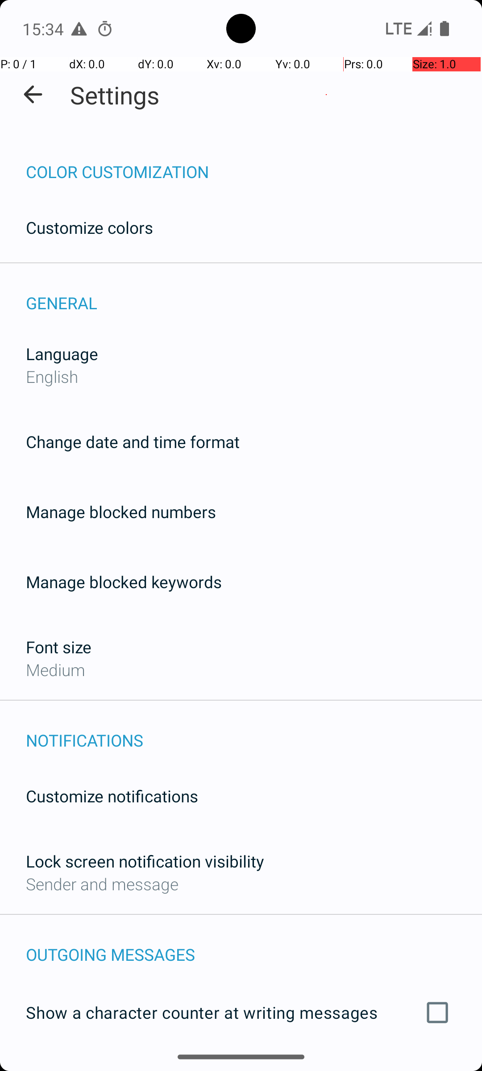  Describe the element at coordinates (241, 1065) in the screenshot. I see `Remove accents and diacritics at sending messages` at that location.